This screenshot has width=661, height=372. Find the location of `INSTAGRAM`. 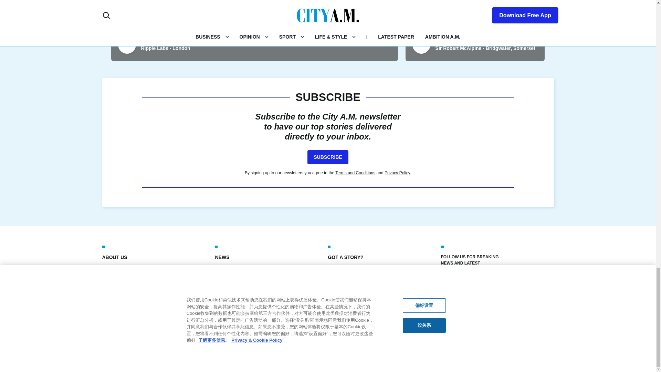

INSTAGRAM is located at coordinates (476, 283).